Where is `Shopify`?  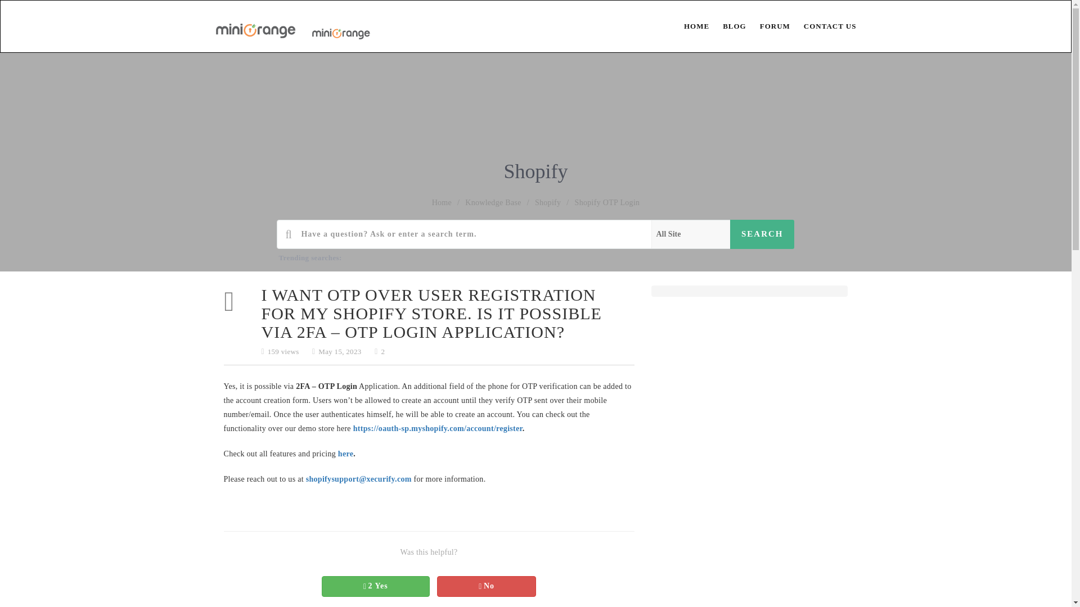 Shopify is located at coordinates (547, 202).